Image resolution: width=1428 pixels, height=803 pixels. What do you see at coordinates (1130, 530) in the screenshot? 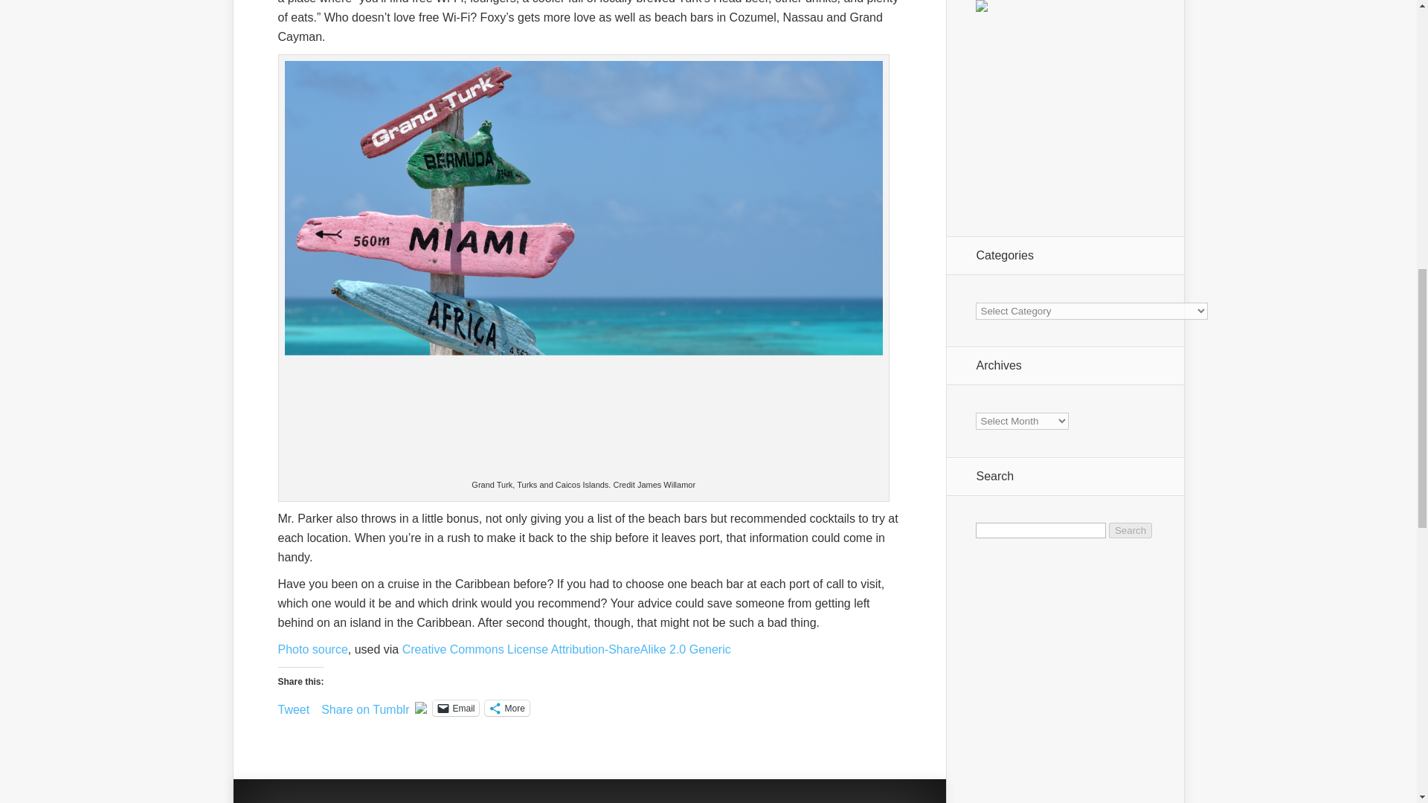
I see `Search` at bounding box center [1130, 530].